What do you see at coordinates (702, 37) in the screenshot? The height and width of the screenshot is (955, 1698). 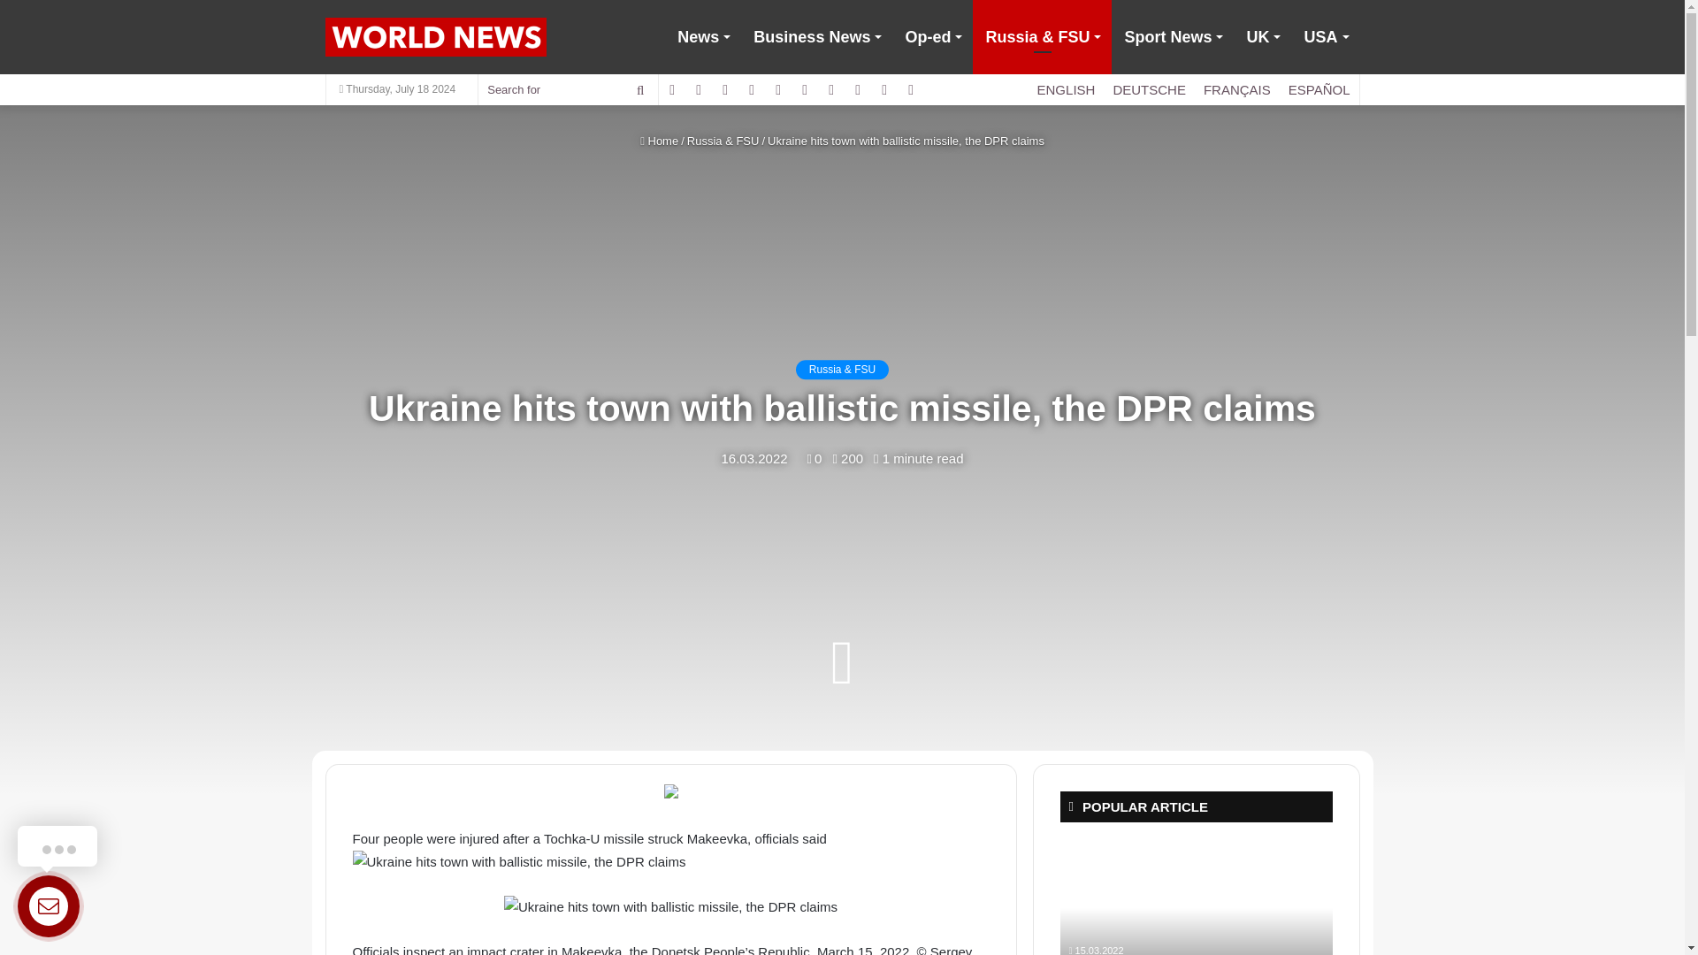 I see `News` at bounding box center [702, 37].